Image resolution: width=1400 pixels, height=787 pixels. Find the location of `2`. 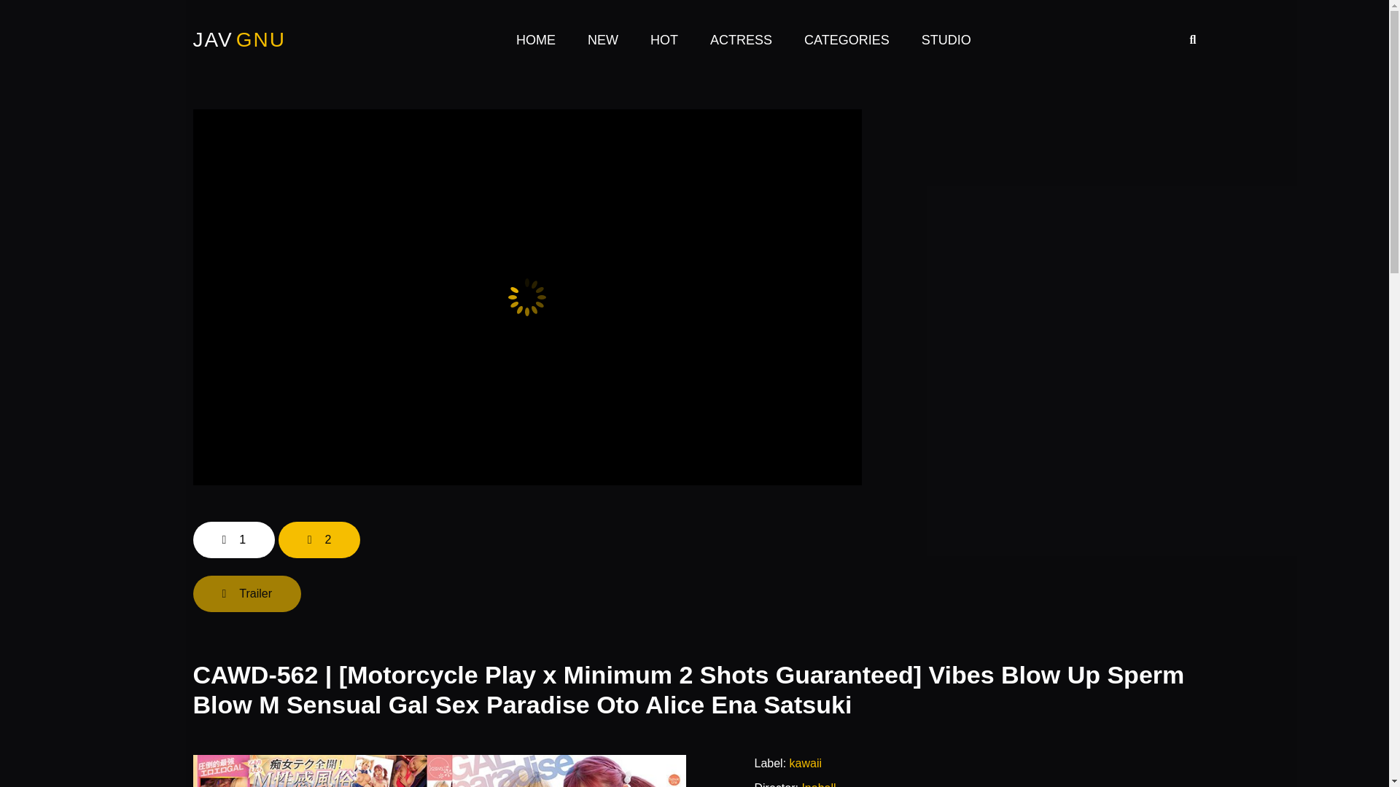

2 is located at coordinates (319, 539).